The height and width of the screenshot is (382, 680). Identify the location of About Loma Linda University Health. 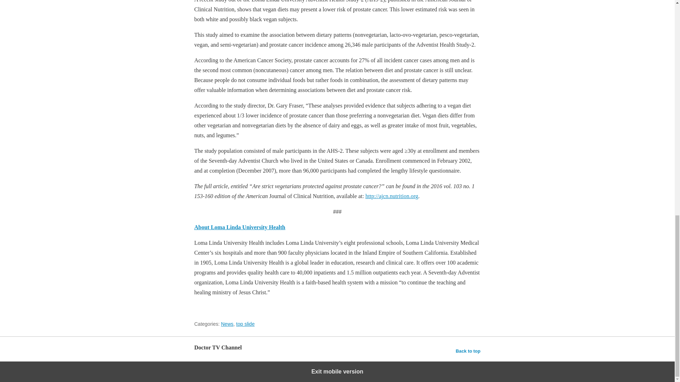
(239, 227).